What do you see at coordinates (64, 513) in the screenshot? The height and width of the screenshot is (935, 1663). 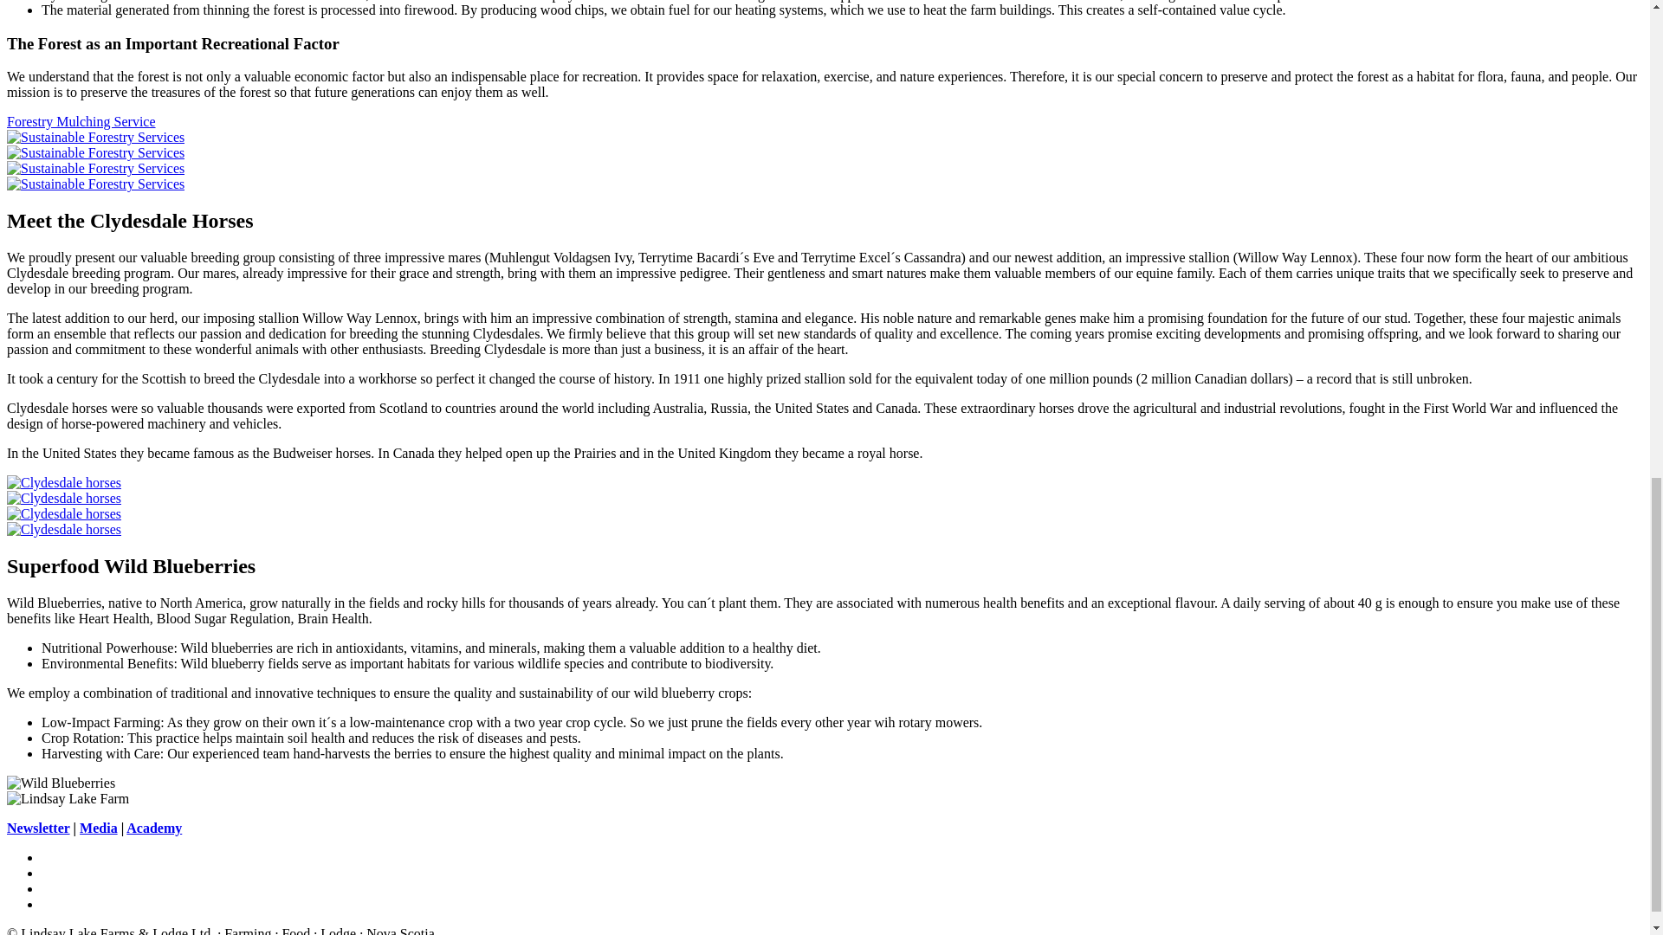 I see `Clydesdale horses` at bounding box center [64, 513].